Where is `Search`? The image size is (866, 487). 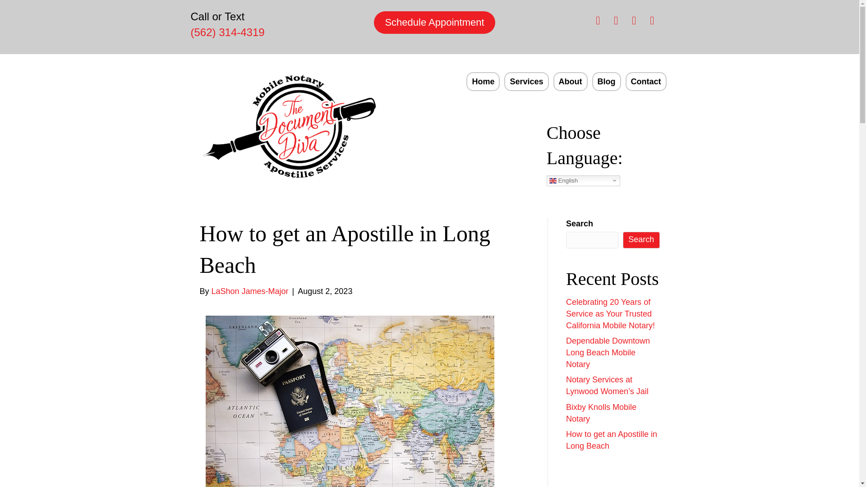
Search is located at coordinates (641, 240).